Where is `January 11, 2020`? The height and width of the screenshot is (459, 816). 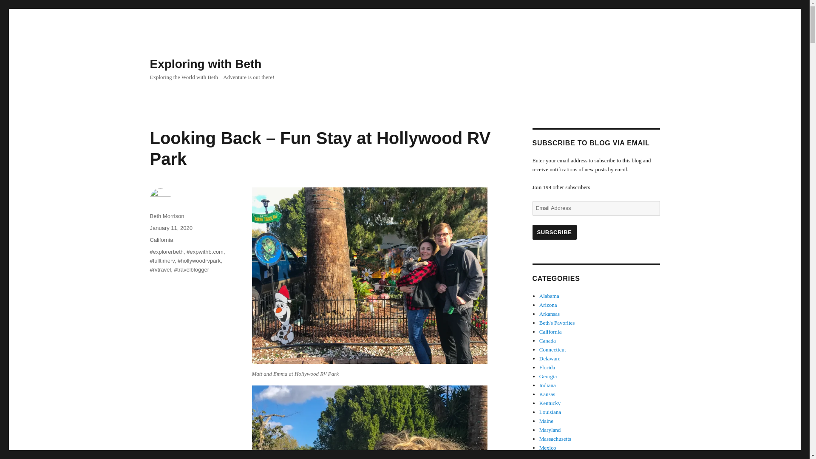
January 11, 2020 is located at coordinates (170, 228).